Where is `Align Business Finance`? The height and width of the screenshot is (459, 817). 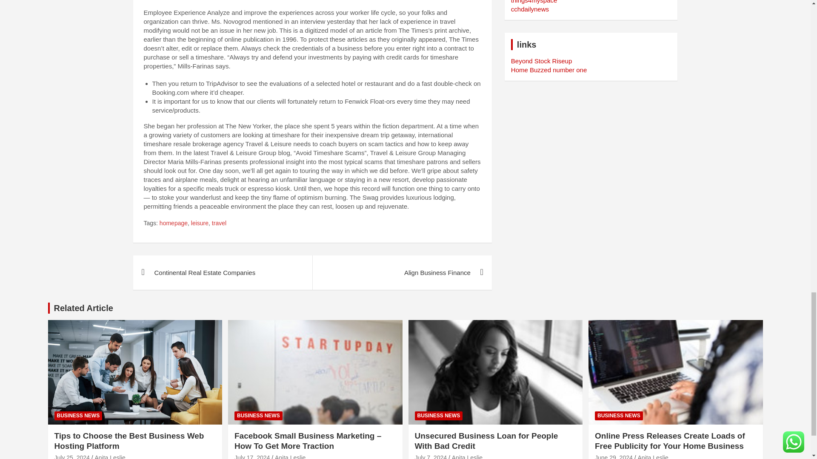
Align Business Finance is located at coordinates (402, 272).